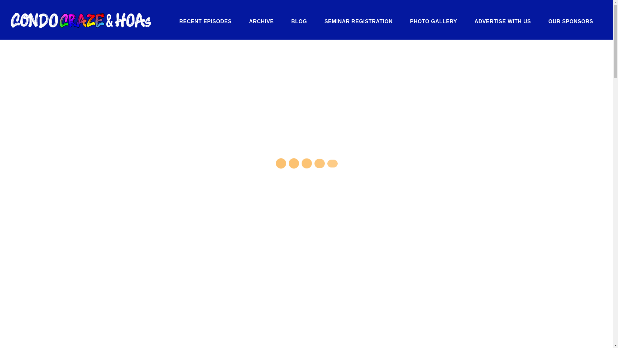  I want to click on RECENT EPISODES, so click(205, 21).